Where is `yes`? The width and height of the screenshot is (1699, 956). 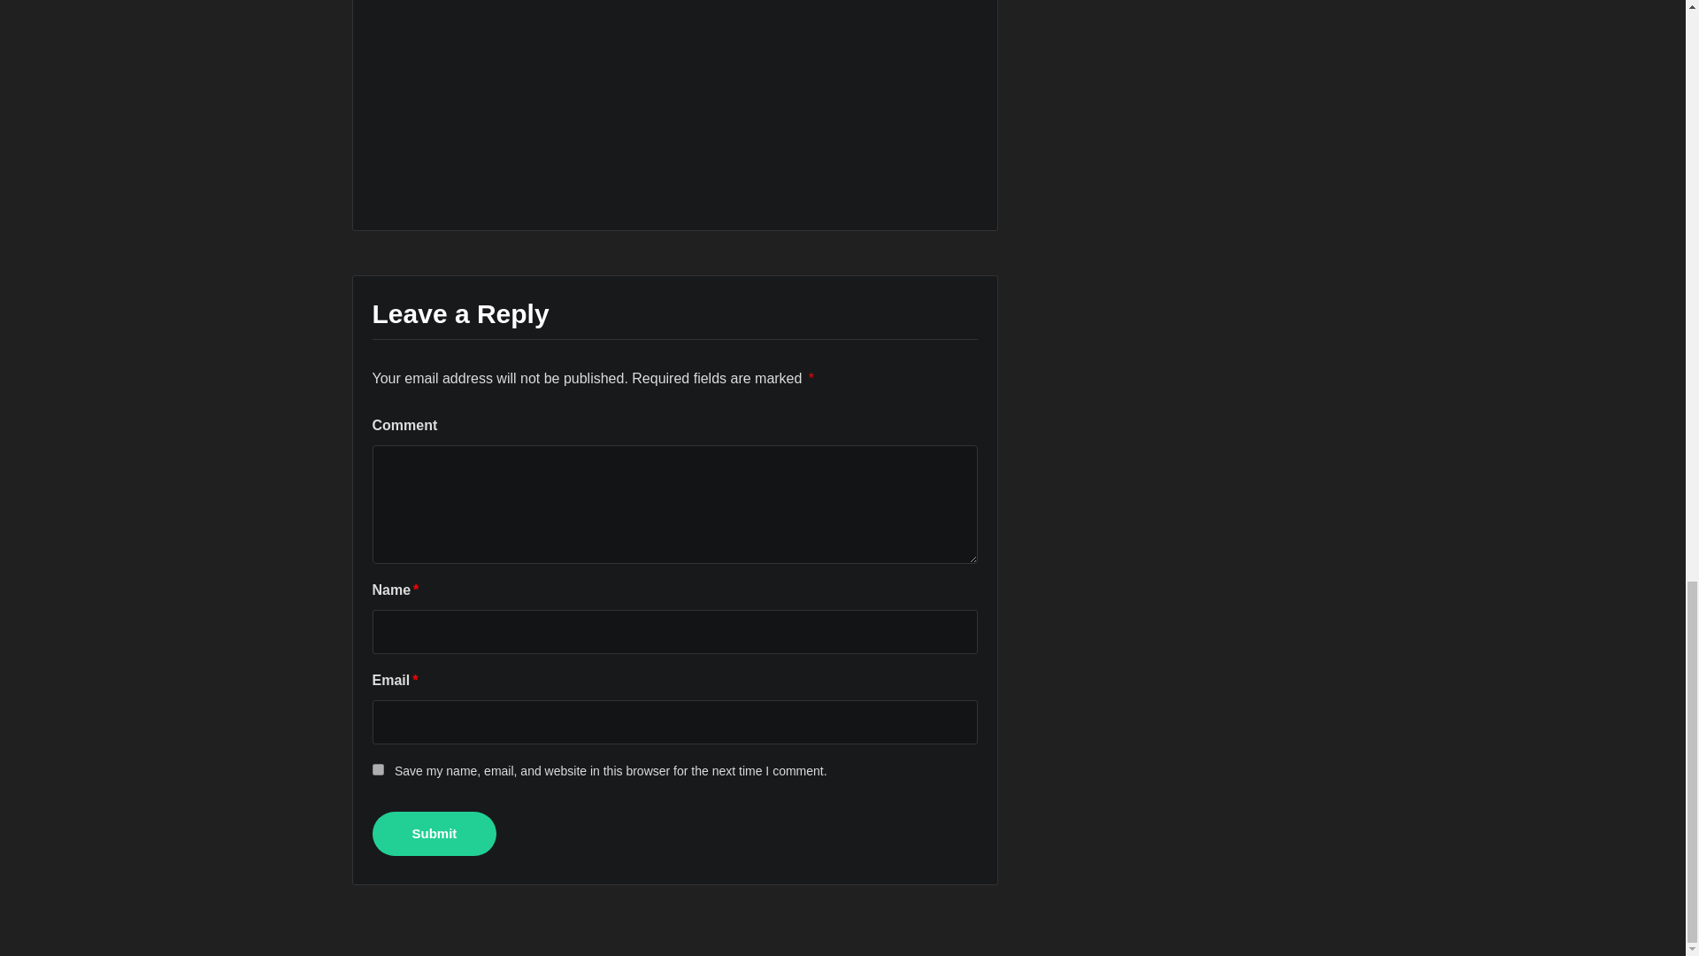
yes is located at coordinates (377, 768).